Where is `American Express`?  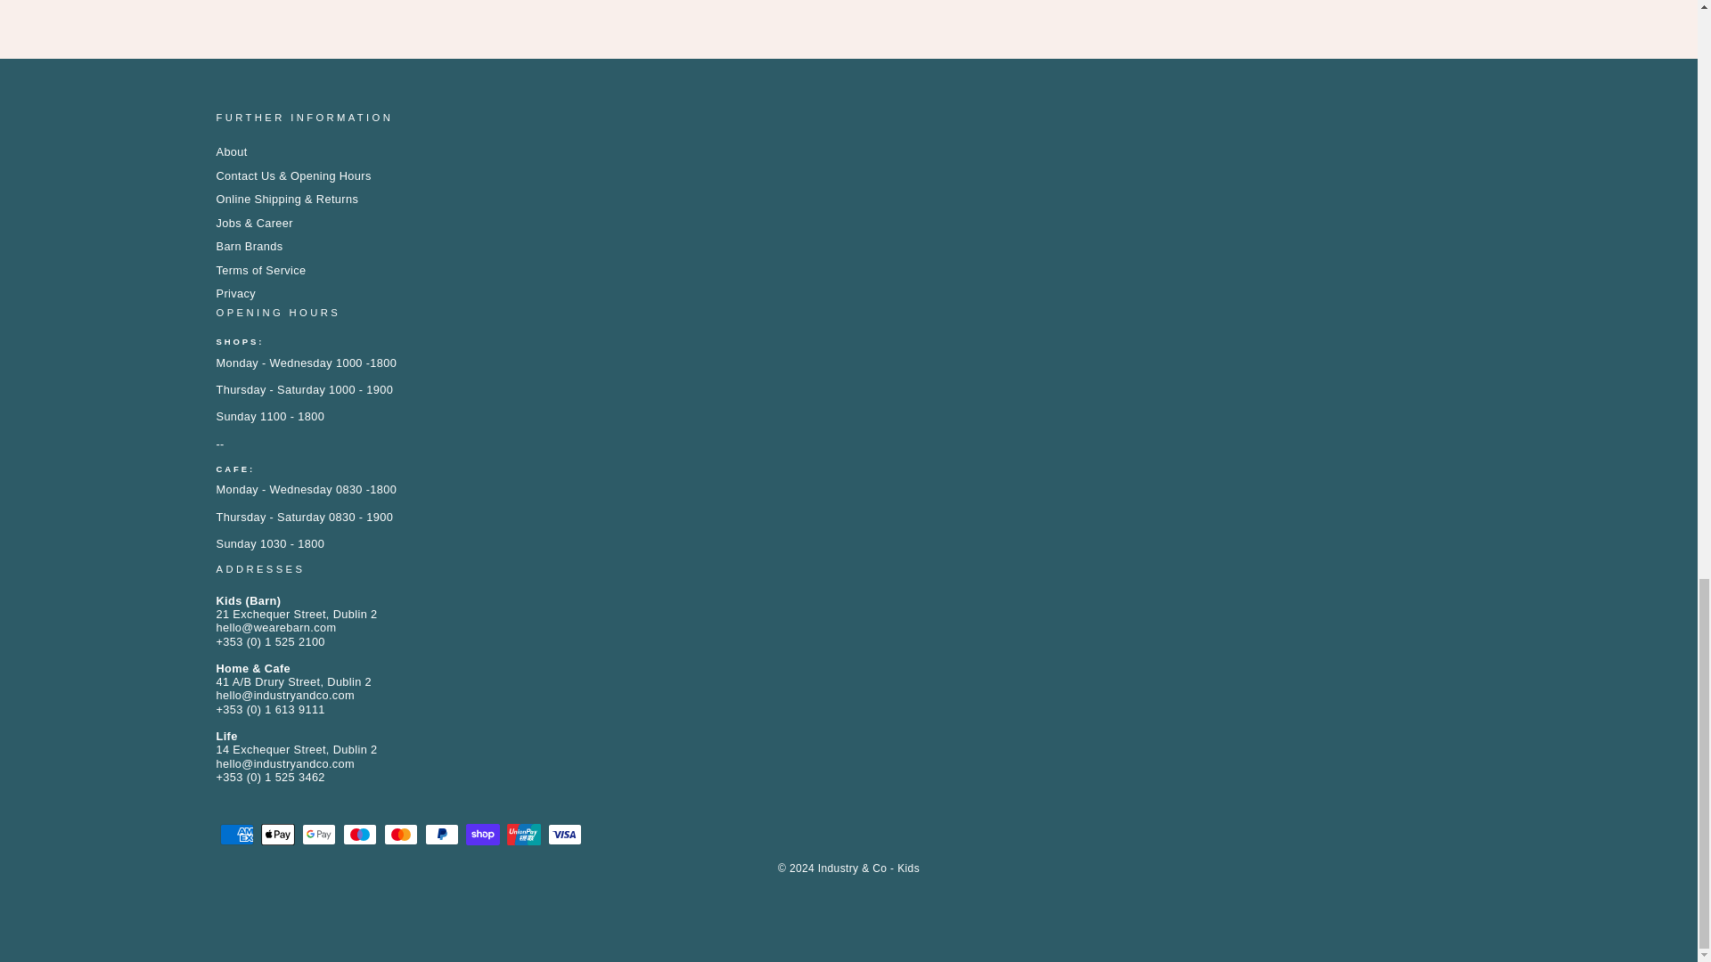 American Express is located at coordinates (235, 834).